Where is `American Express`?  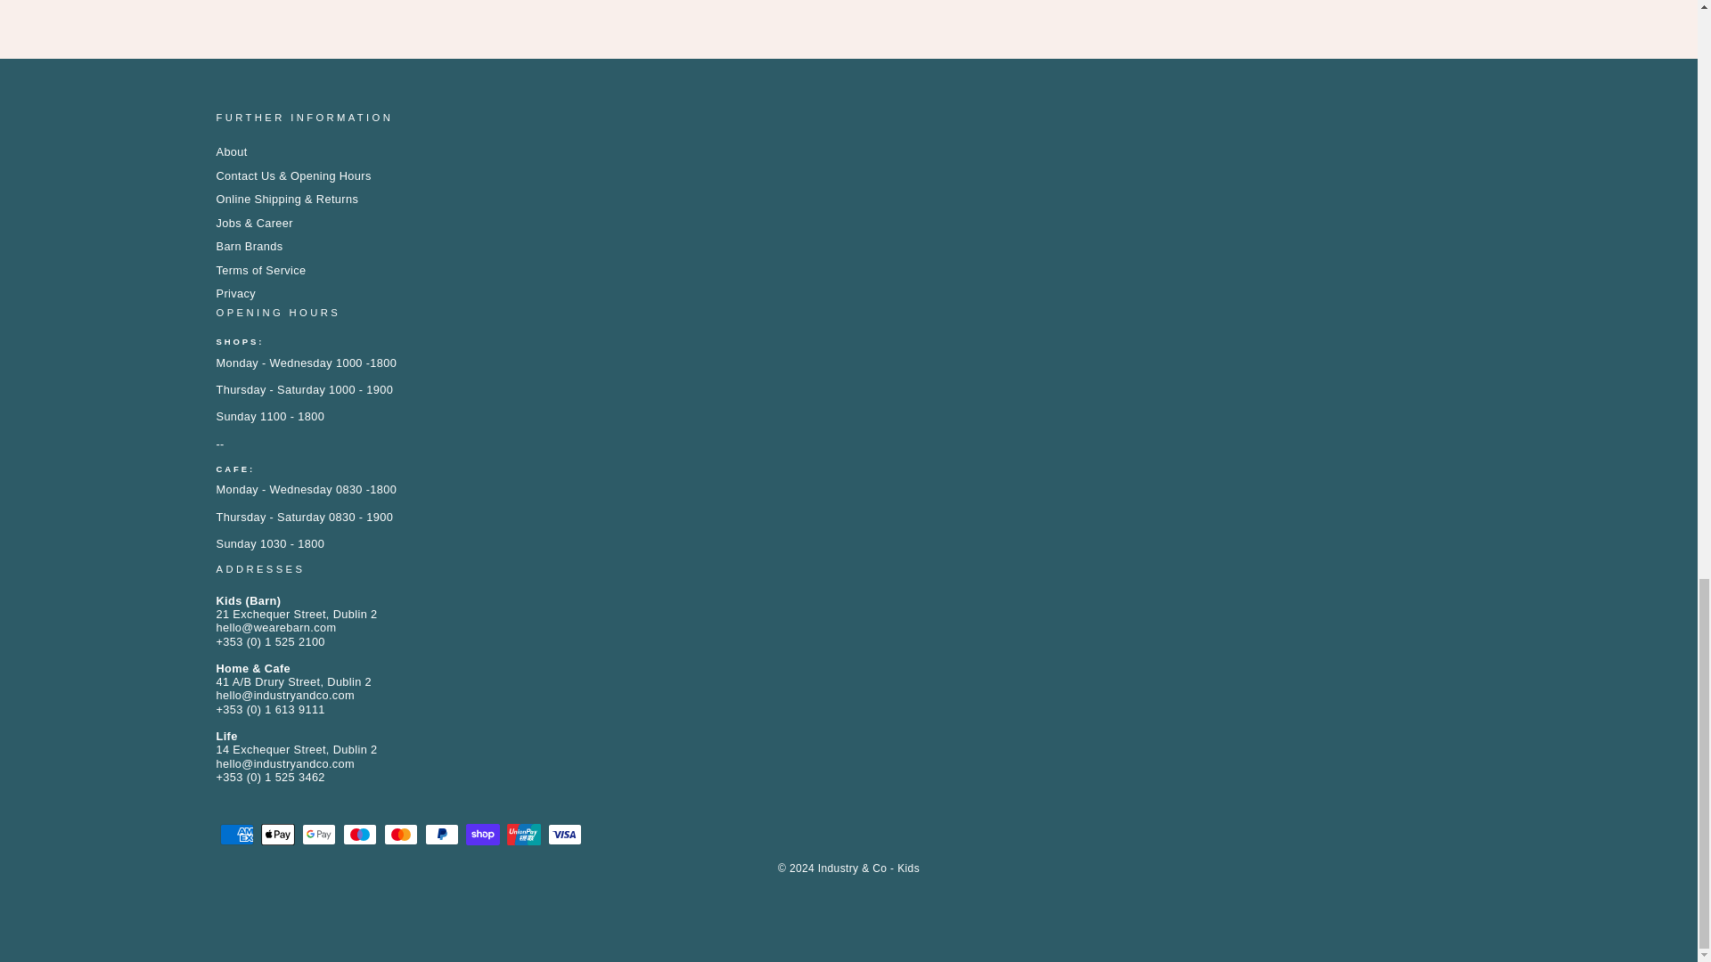 American Express is located at coordinates (235, 834).